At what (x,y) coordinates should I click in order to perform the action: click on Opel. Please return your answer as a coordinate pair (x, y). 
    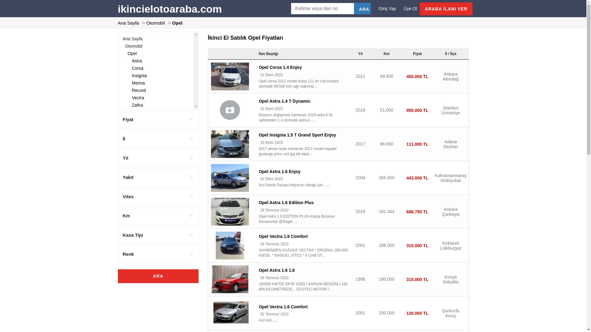
    Looking at the image, I should click on (177, 23).